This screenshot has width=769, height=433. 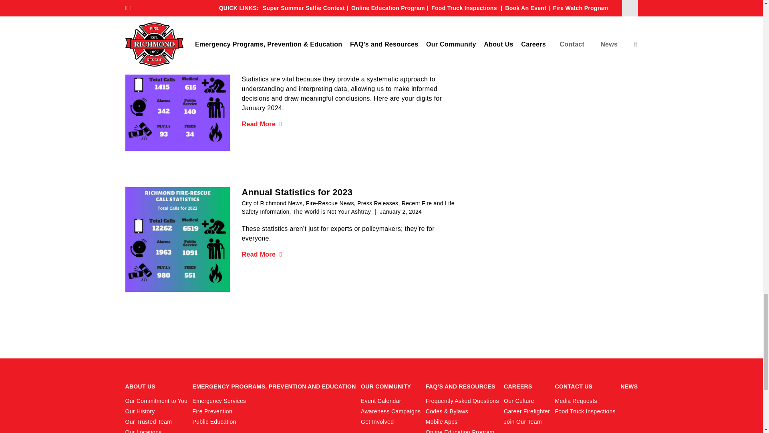 What do you see at coordinates (177, 98) in the screenshot?
I see `Call Statistics For January 2024` at bounding box center [177, 98].